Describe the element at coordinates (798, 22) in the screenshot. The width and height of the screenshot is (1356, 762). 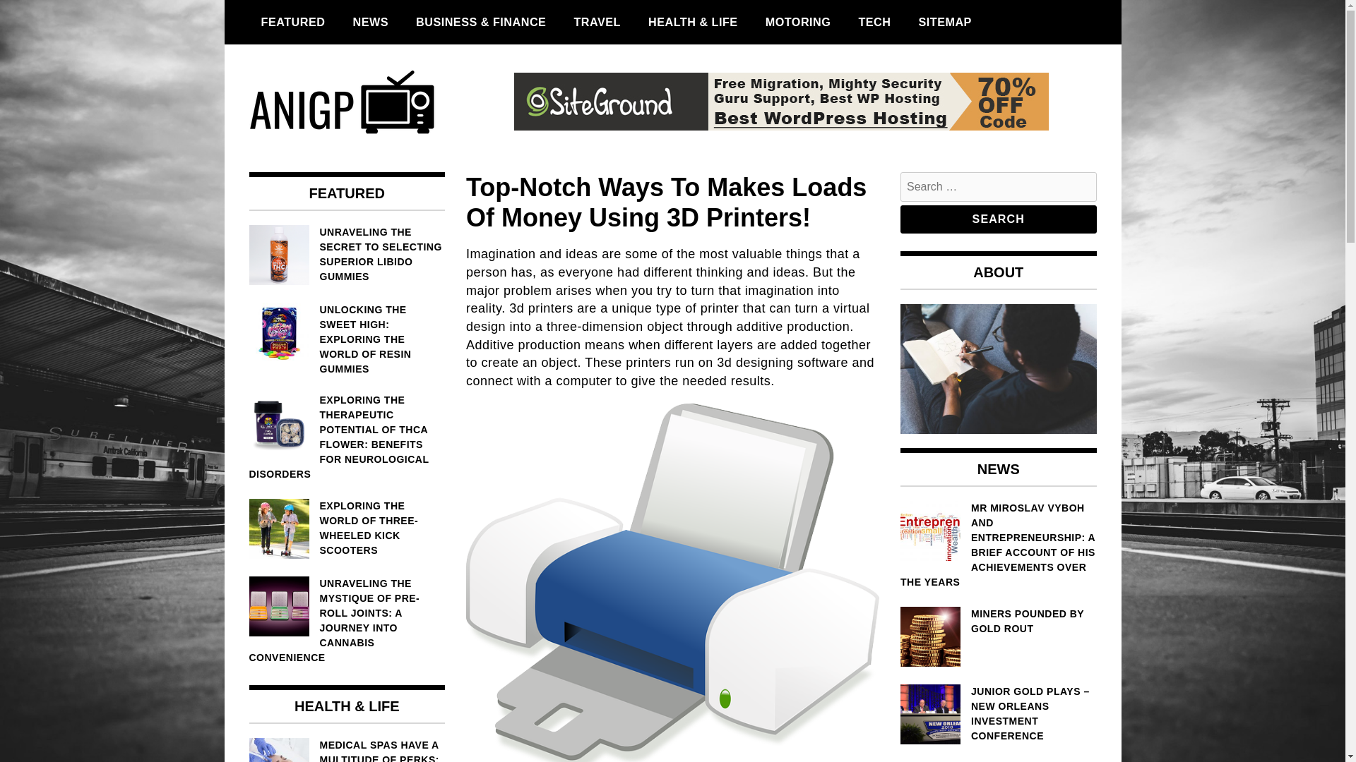
I see `MOTORING` at that location.